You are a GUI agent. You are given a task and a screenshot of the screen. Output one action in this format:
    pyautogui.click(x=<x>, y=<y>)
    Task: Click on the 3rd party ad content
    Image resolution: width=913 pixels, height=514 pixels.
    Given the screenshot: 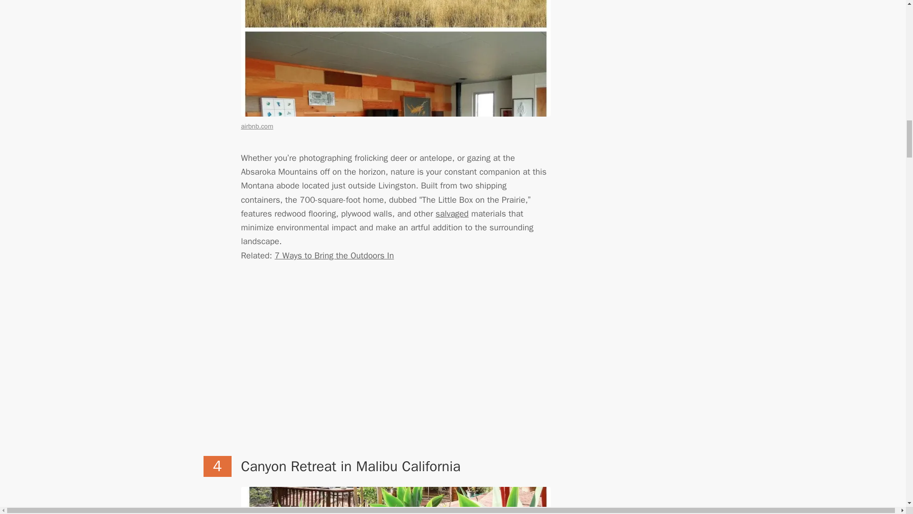 What is the action you would take?
    pyautogui.click(x=377, y=374)
    